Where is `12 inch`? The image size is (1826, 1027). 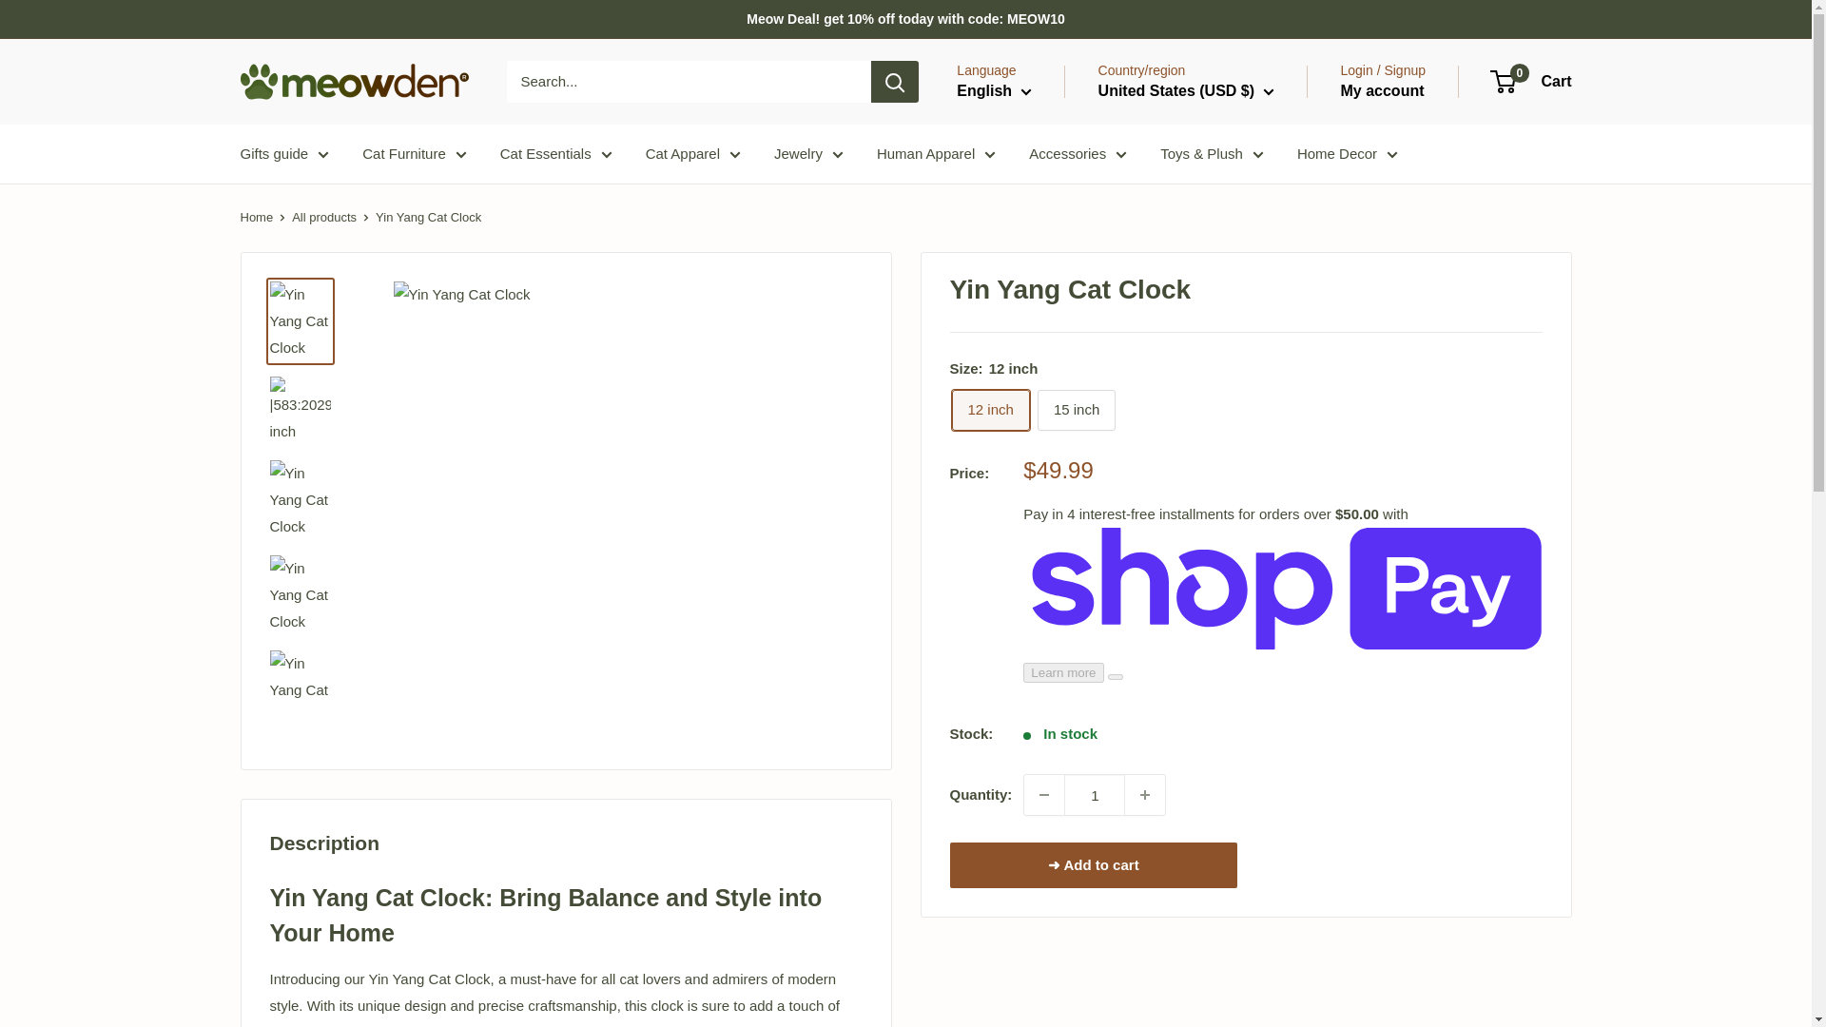 12 inch is located at coordinates (990, 410).